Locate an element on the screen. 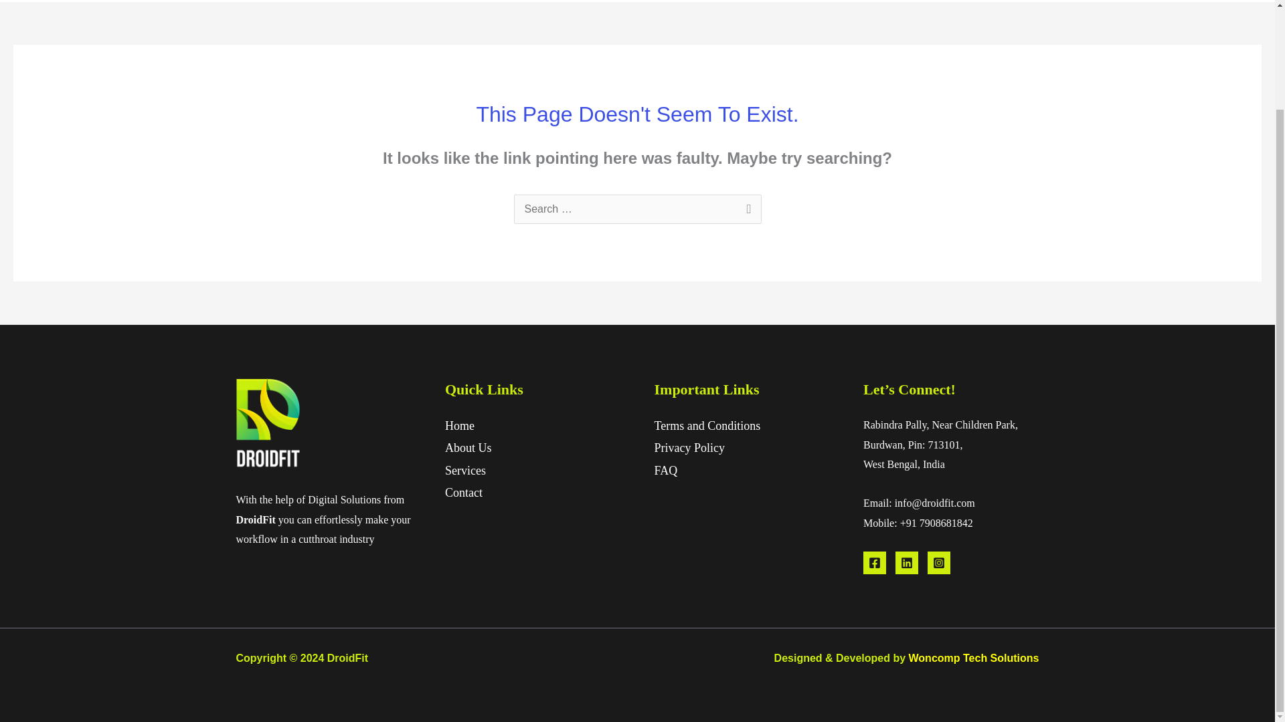 The image size is (1285, 722). Contact is located at coordinates (463, 492).